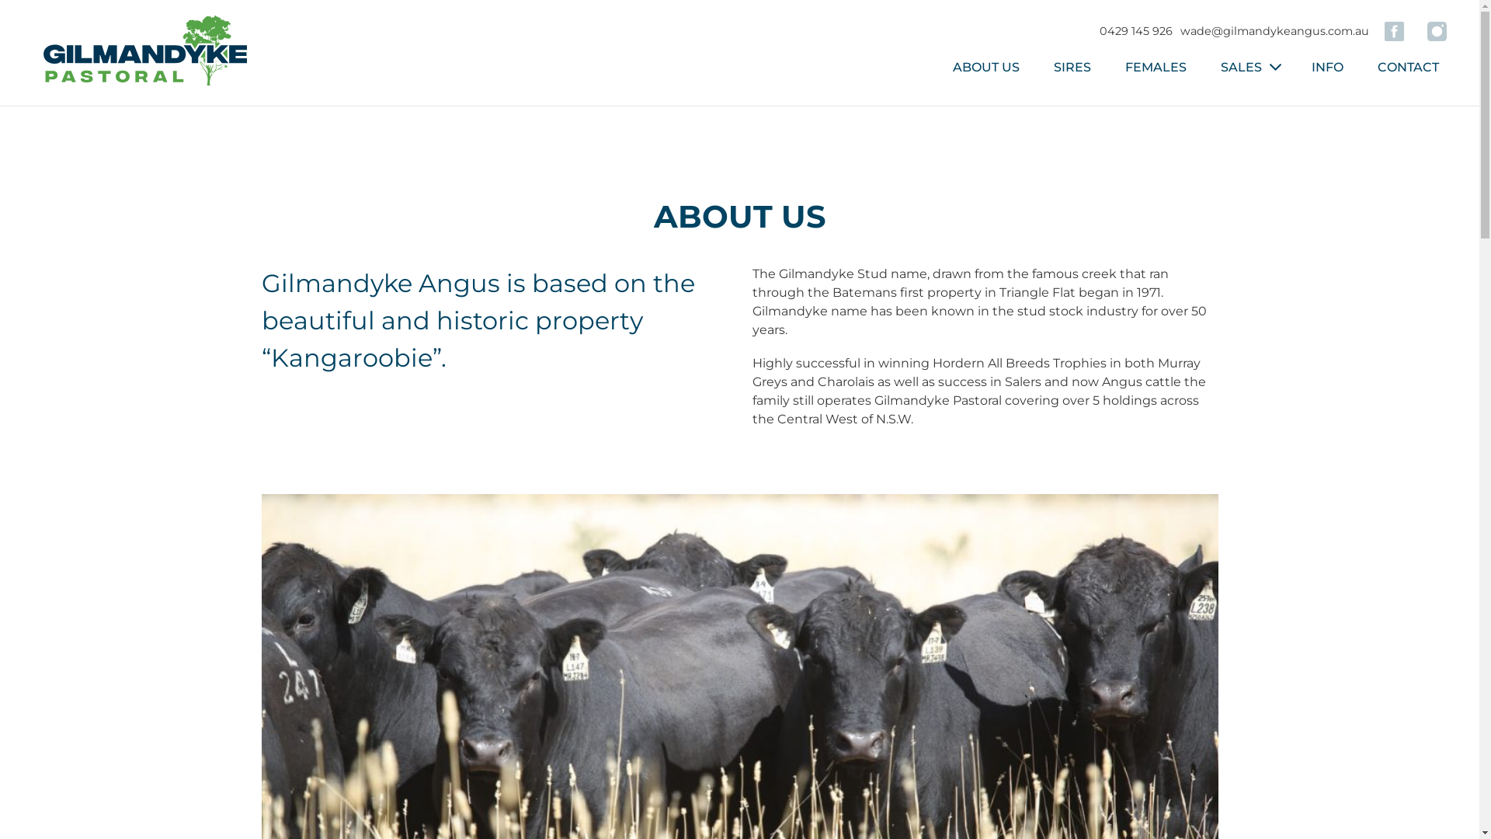 The width and height of the screenshot is (1491, 839). I want to click on SIRES, so click(1072, 67).